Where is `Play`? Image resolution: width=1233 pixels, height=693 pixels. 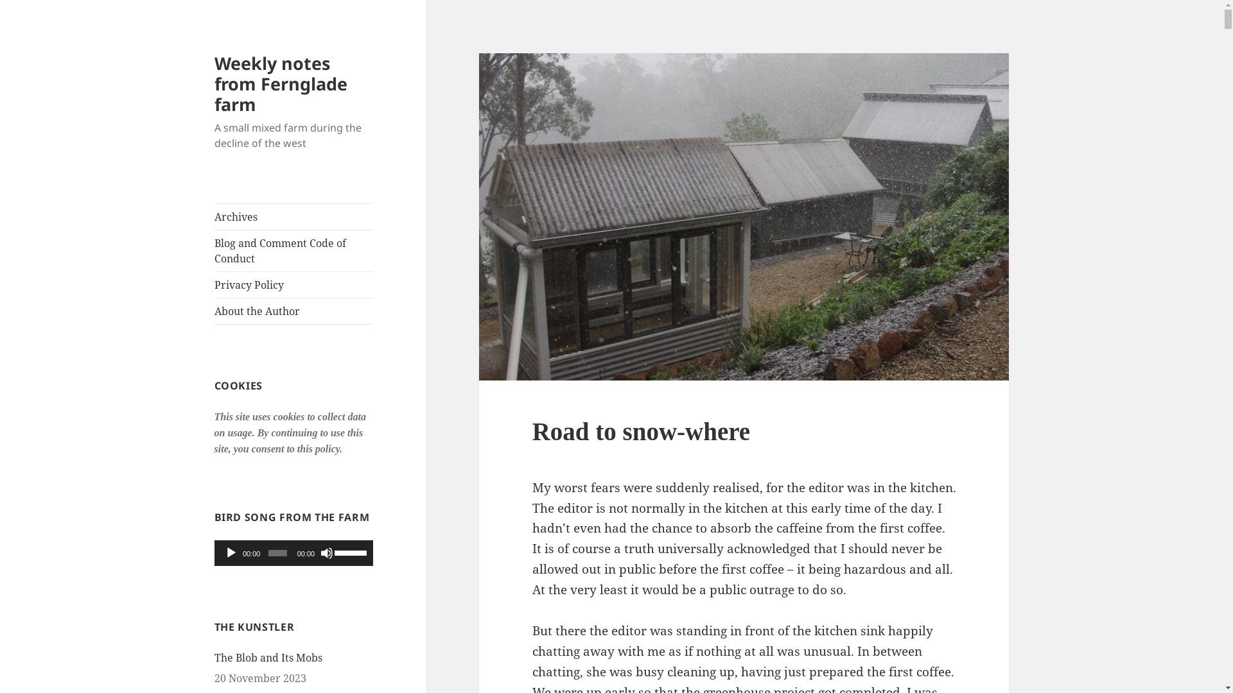
Play is located at coordinates (231, 553).